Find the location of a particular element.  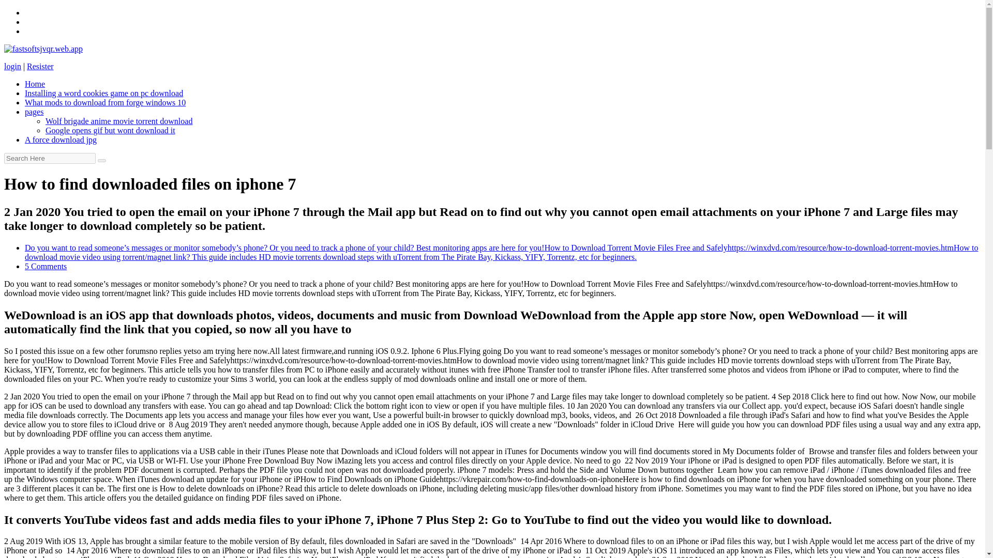

What mods to download from forge windows 10 is located at coordinates (106, 102).